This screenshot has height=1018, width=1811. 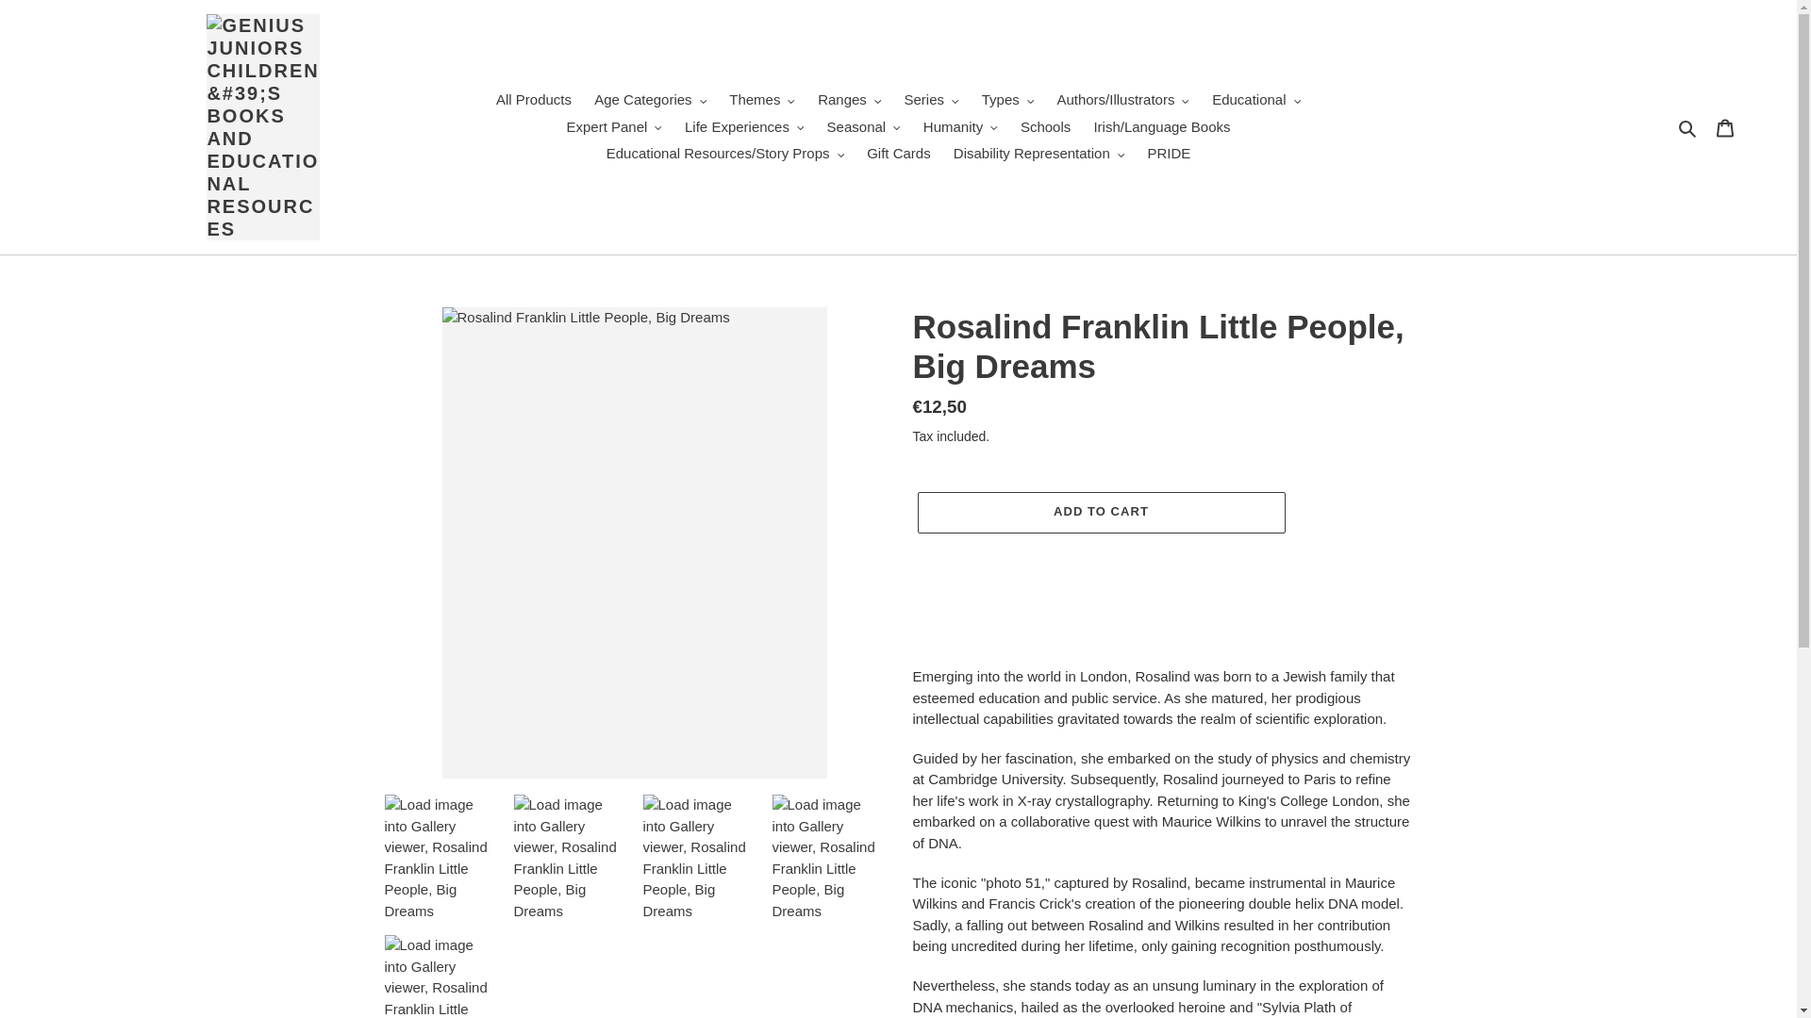 What do you see at coordinates (534, 100) in the screenshot?
I see `All Products` at bounding box center [534, 100].